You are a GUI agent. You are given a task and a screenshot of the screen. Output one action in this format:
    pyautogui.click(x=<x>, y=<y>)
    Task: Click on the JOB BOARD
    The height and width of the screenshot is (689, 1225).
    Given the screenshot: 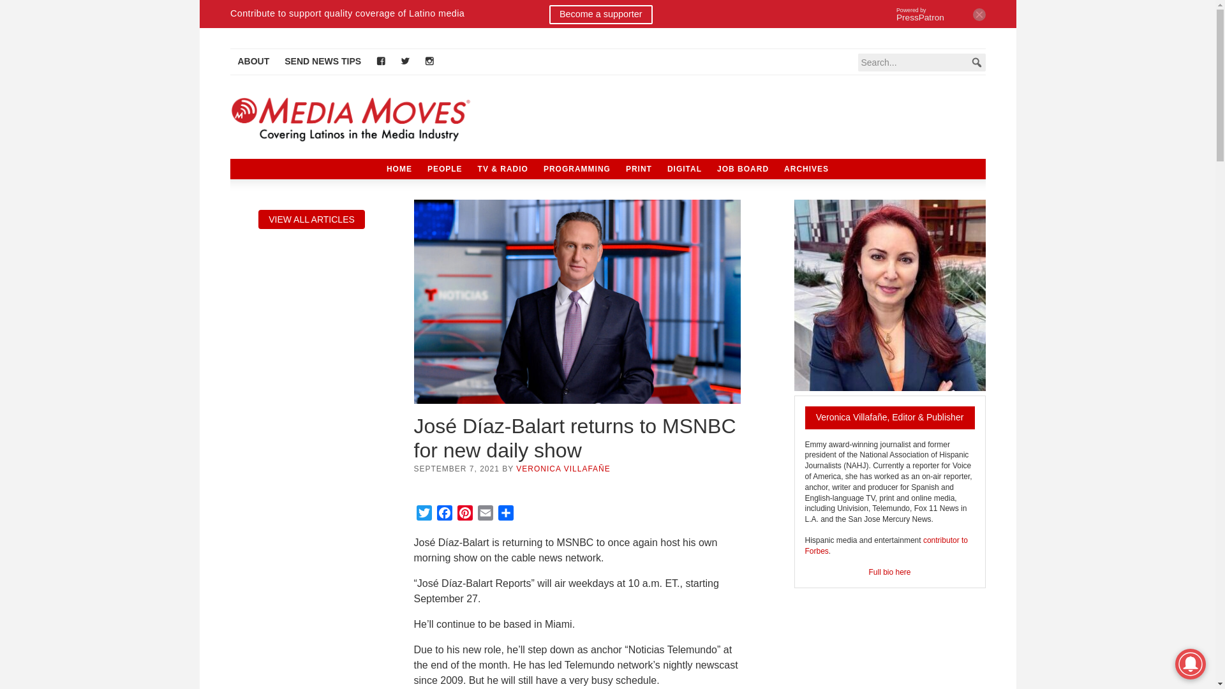 What is the action you would take?
    pyautogui.click(x=743, y=168)
    